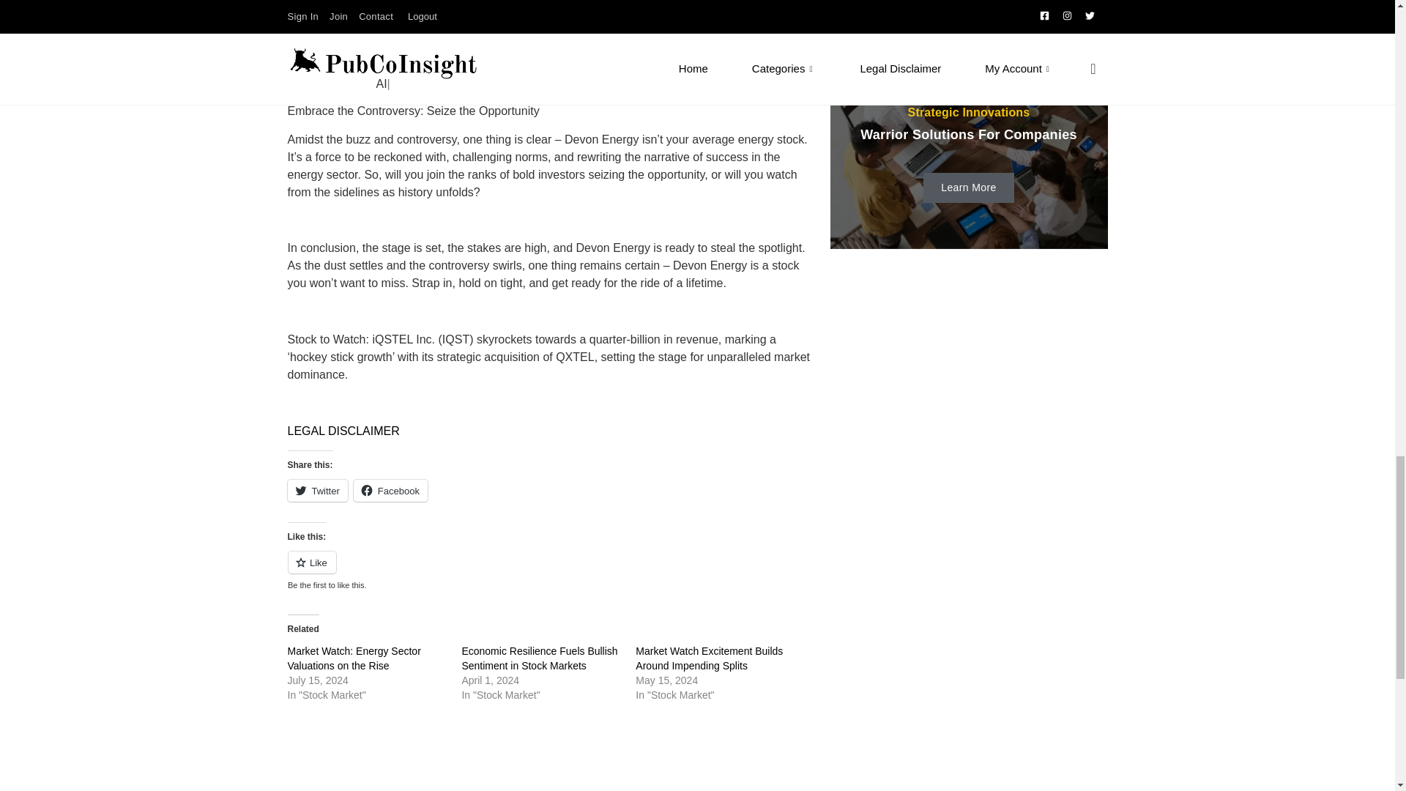  I want to click on Click to share on Twitter, so click(316, 490).